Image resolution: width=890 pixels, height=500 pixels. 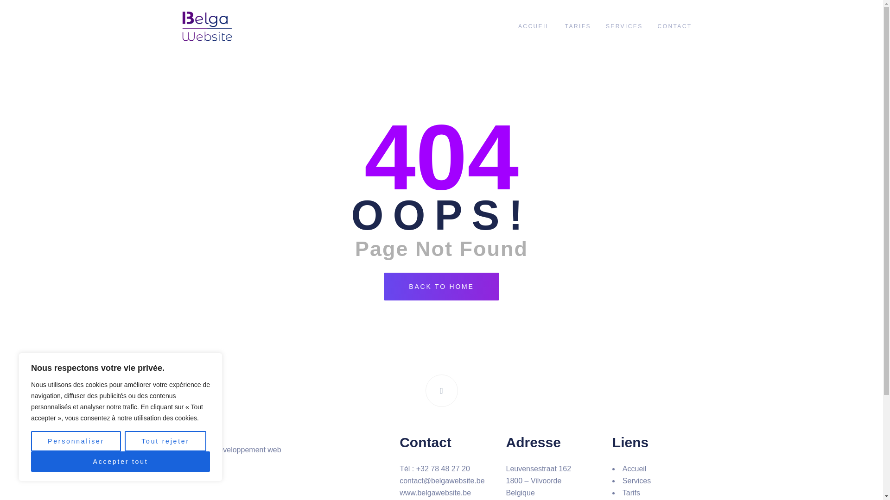 I want to click on ACCUEIL, so click(x=534, y=27).